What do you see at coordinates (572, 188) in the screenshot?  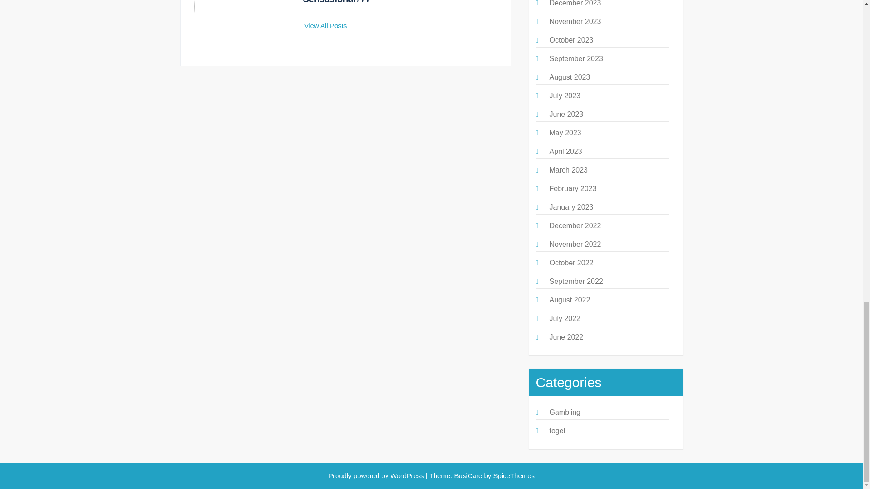 I see `February 2023` at bounding box center [572, 188].